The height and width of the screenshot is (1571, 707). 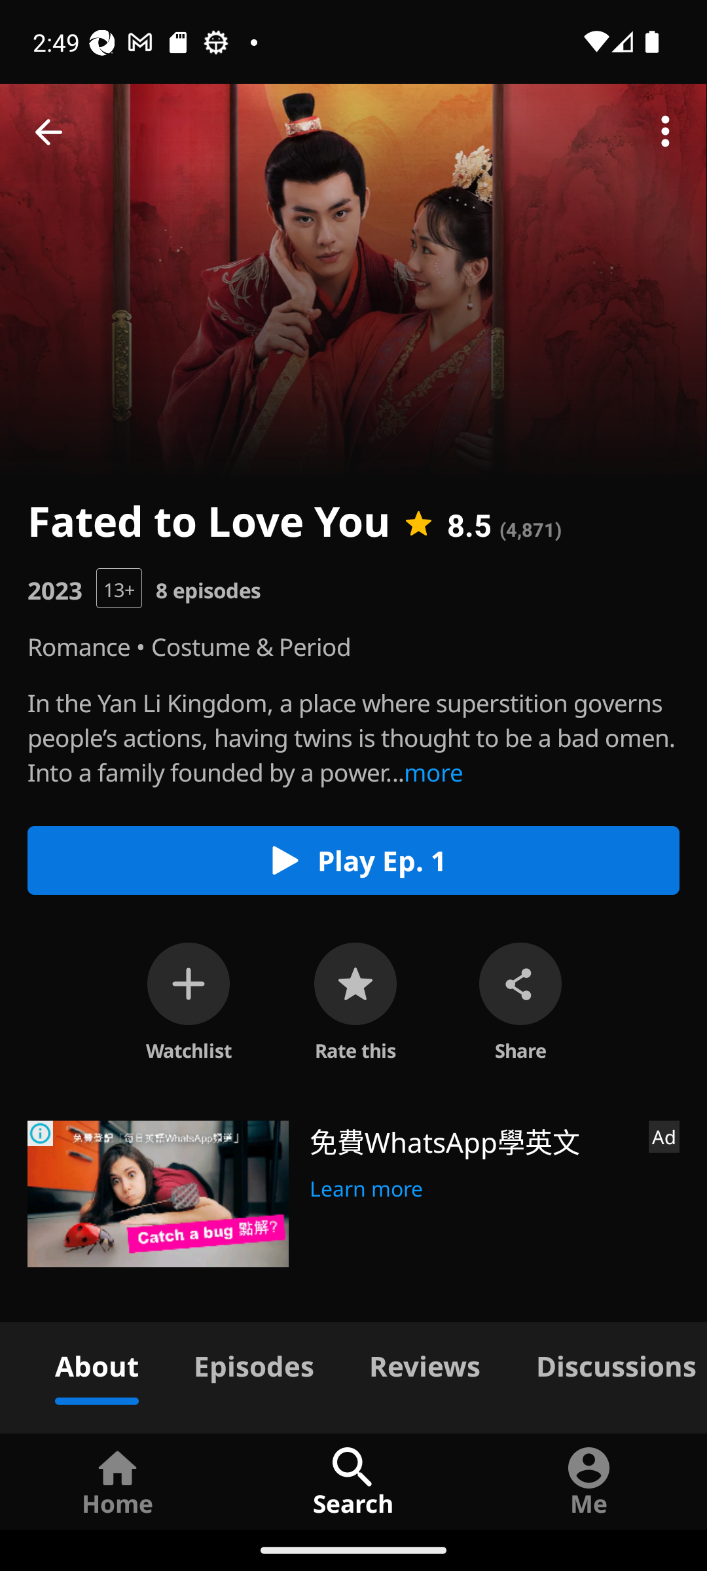 What do you see at coordinates (665, 132) in the screenshot?
I see `More` at bounding box center [665, 132].